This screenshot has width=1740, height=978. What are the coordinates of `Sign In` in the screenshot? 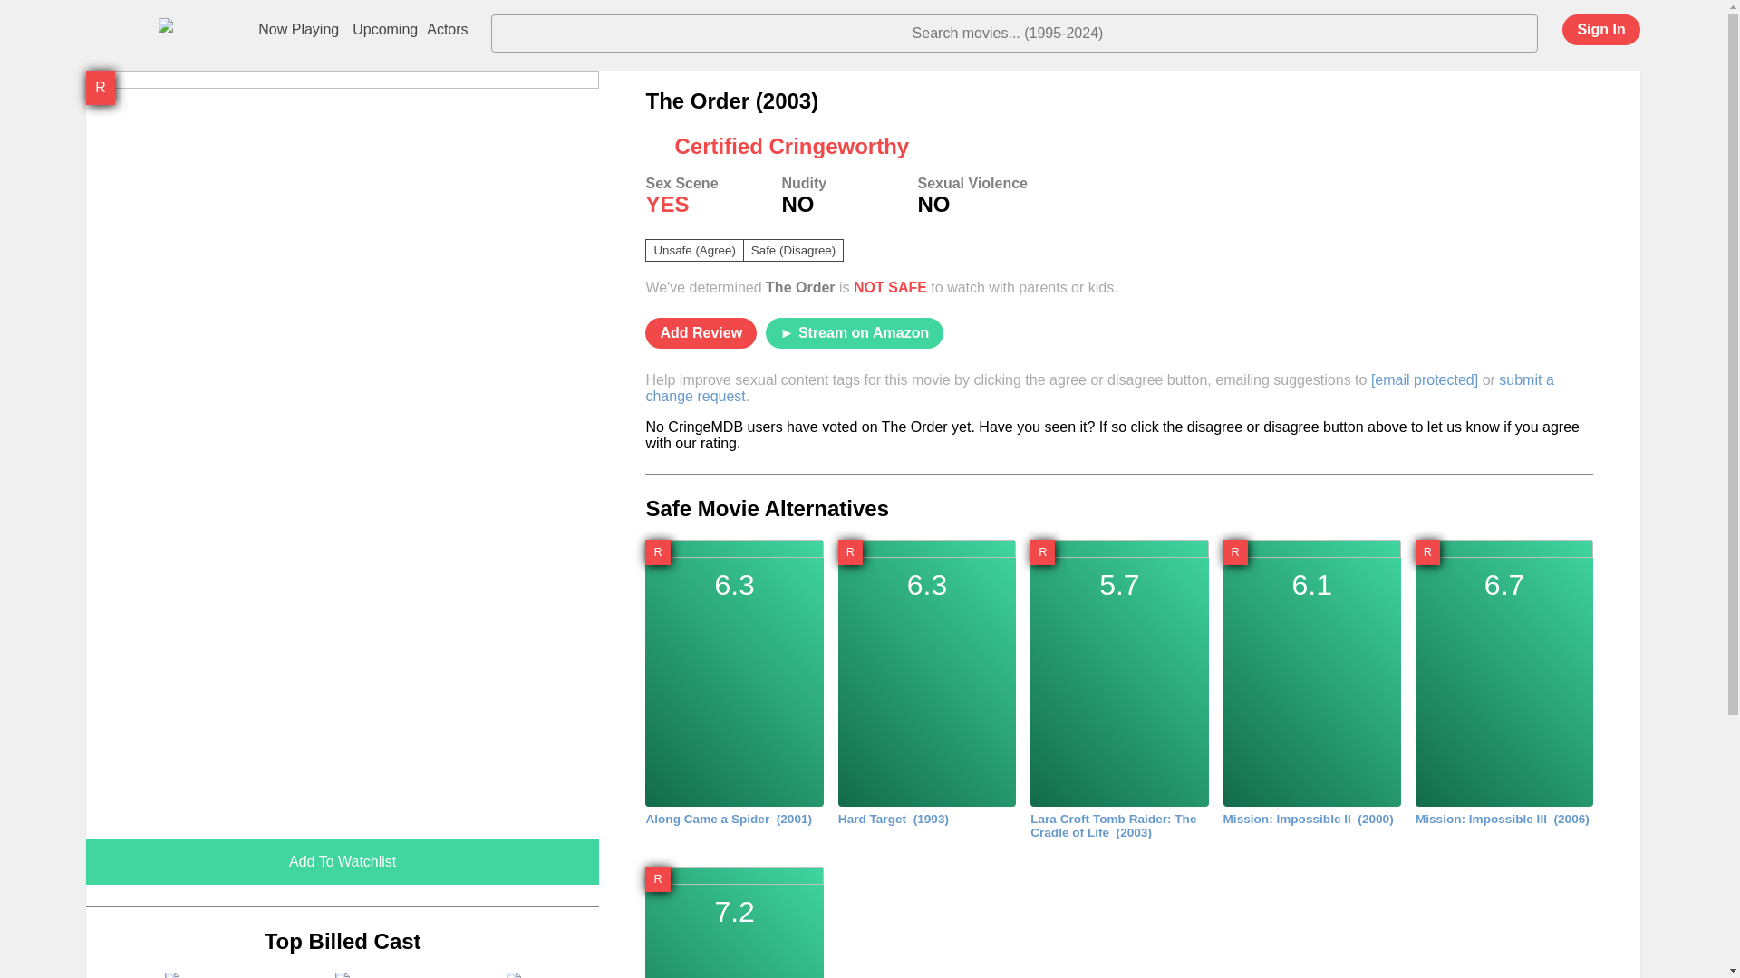 It's located at (1600, 29).